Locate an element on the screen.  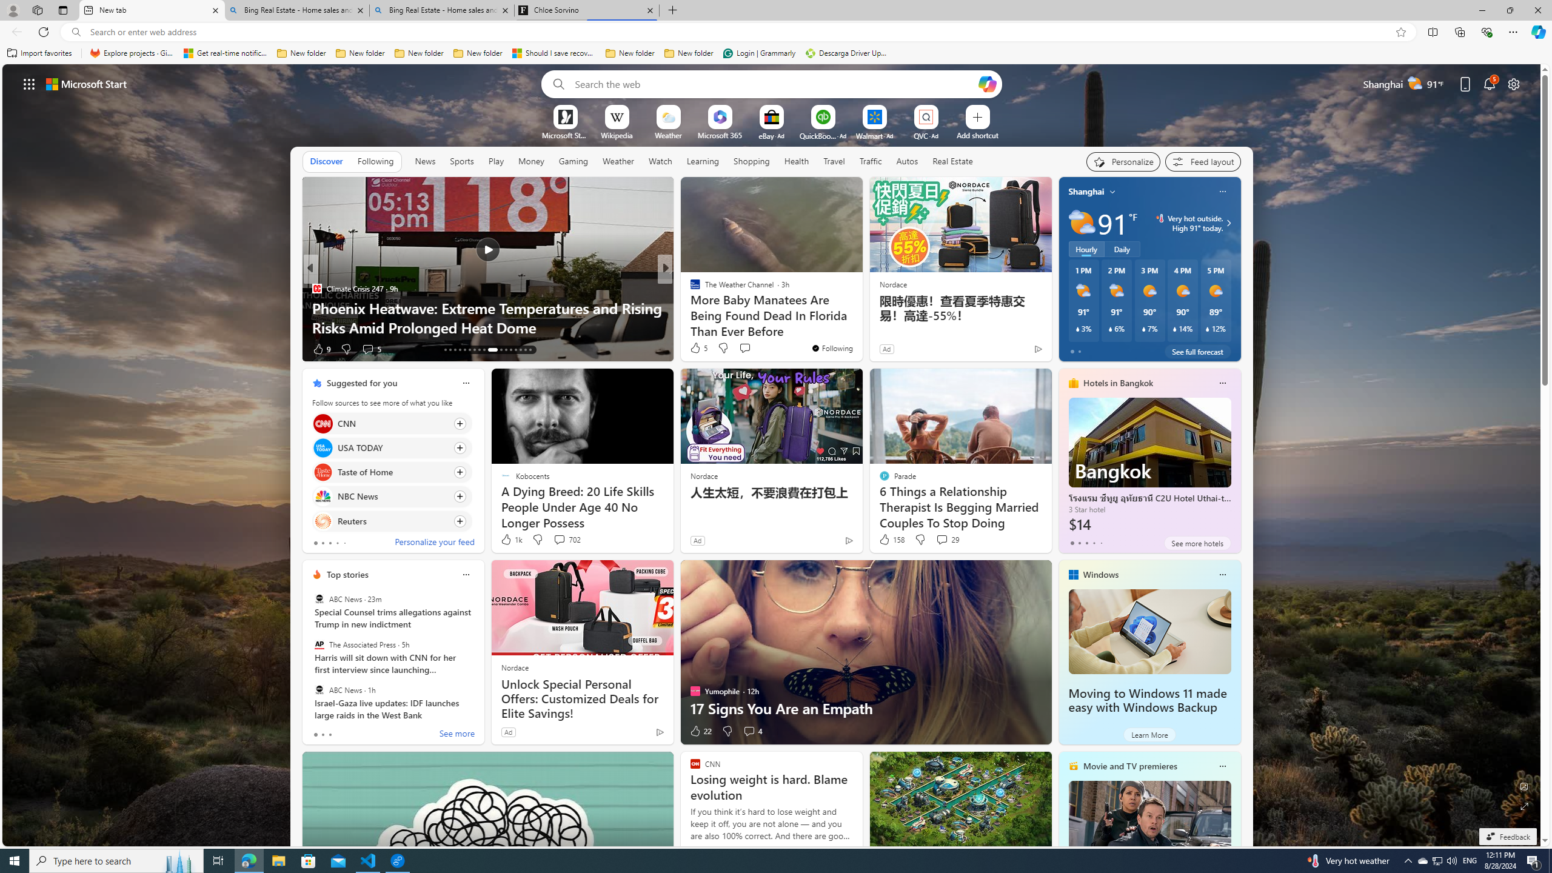
Shanghai is located at coordinates (1086, 192).